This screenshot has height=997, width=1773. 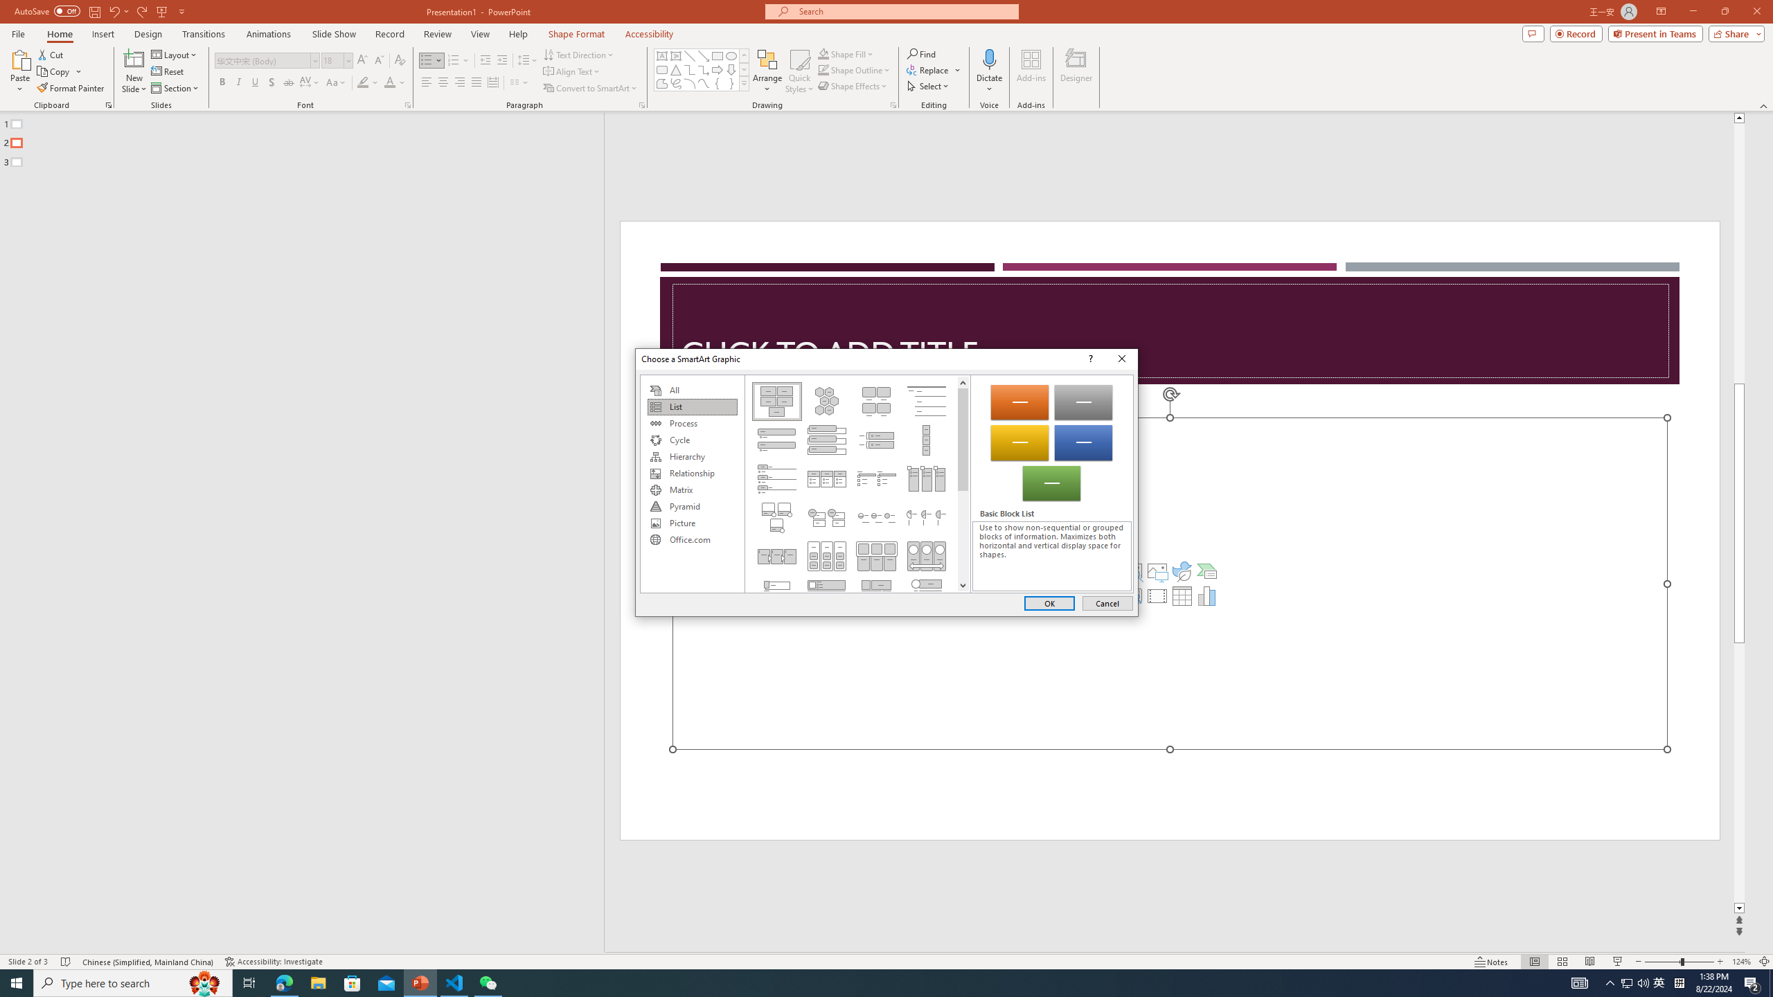 I want to click on Graphic Categories, so click(x=692, y=483).